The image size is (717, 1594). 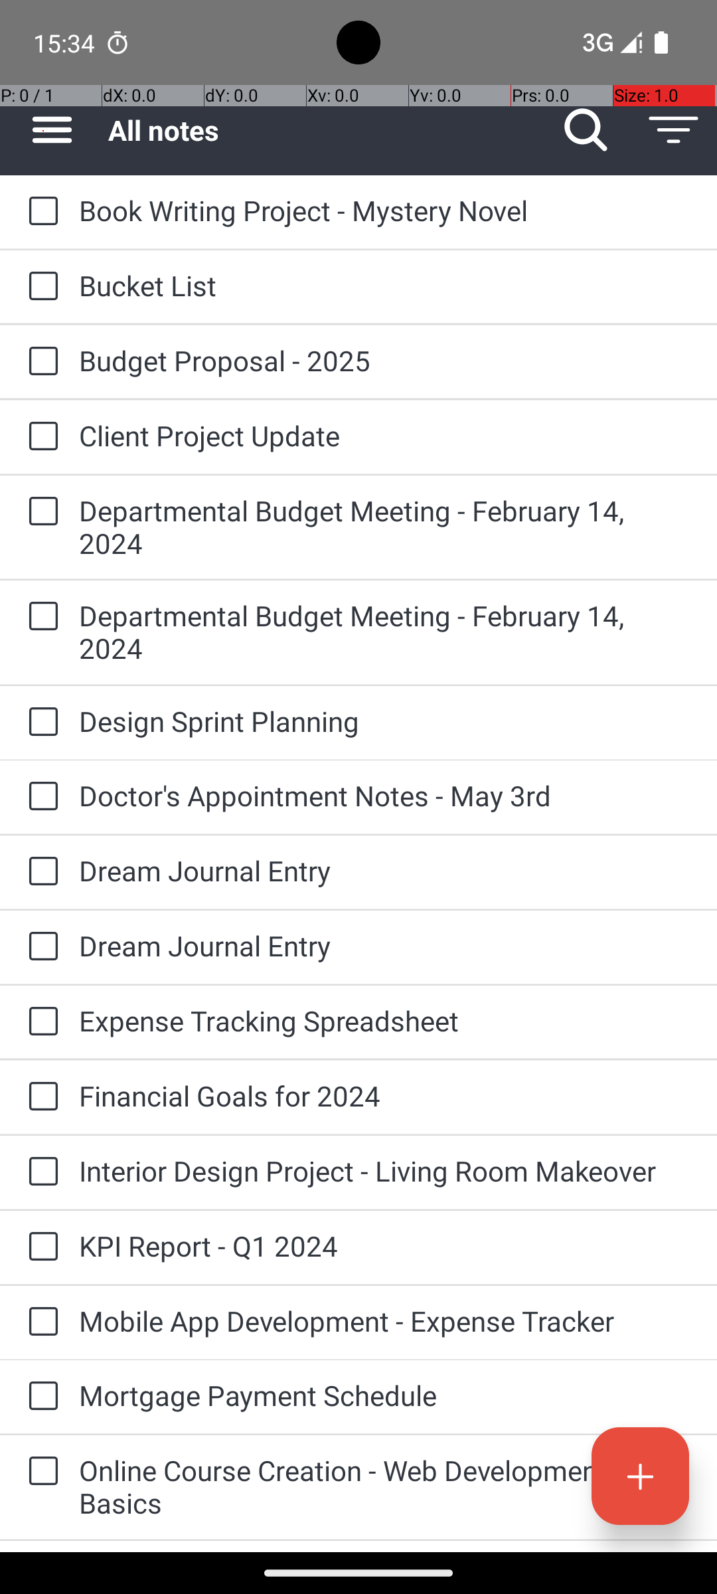 I want to click on to-do: Financial Goals for 2024, so click(x=40, y=1097).